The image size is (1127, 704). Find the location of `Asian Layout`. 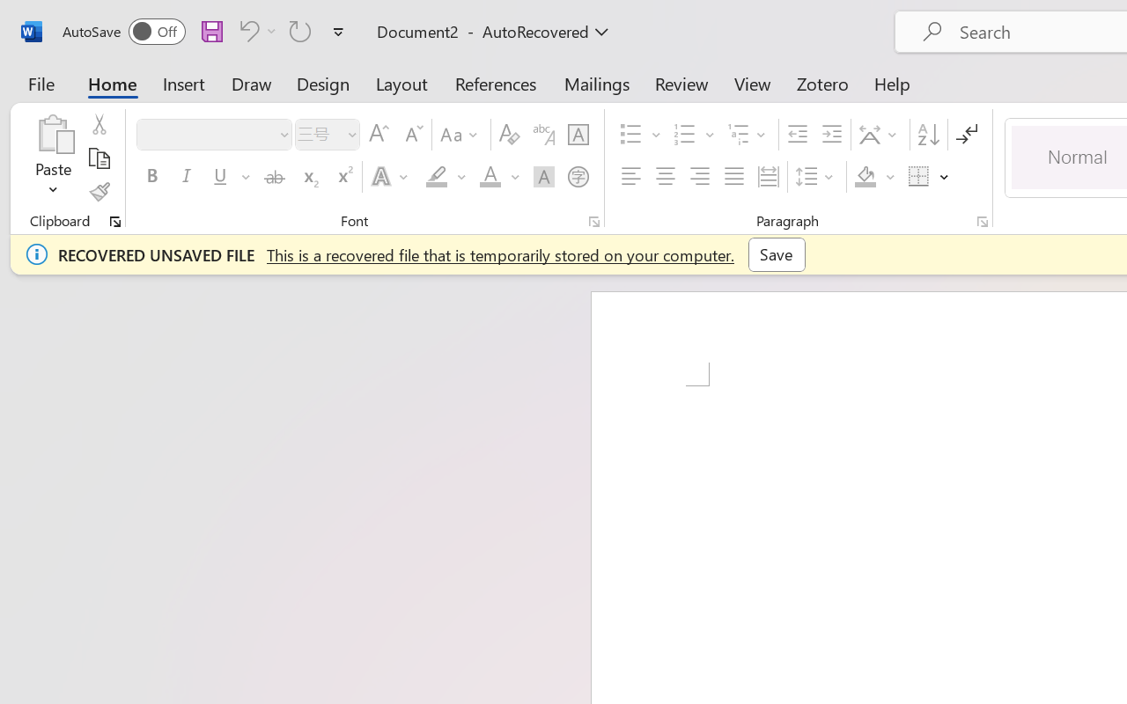

Asian Layout is located at coordinates (880, 135).